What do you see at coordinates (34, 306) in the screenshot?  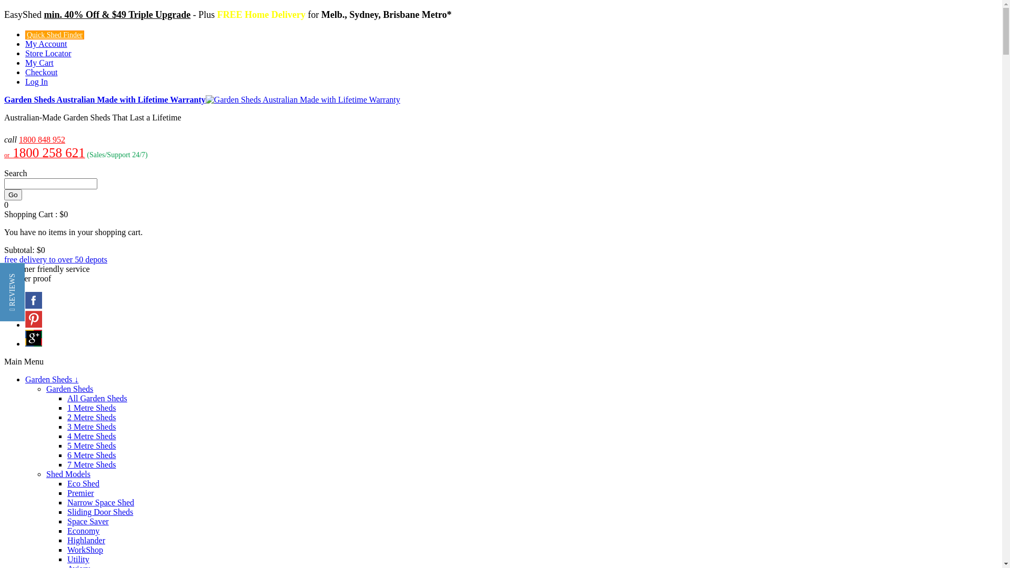 I see `Facebook - Garden Shed` at bounding box center [34, 306].